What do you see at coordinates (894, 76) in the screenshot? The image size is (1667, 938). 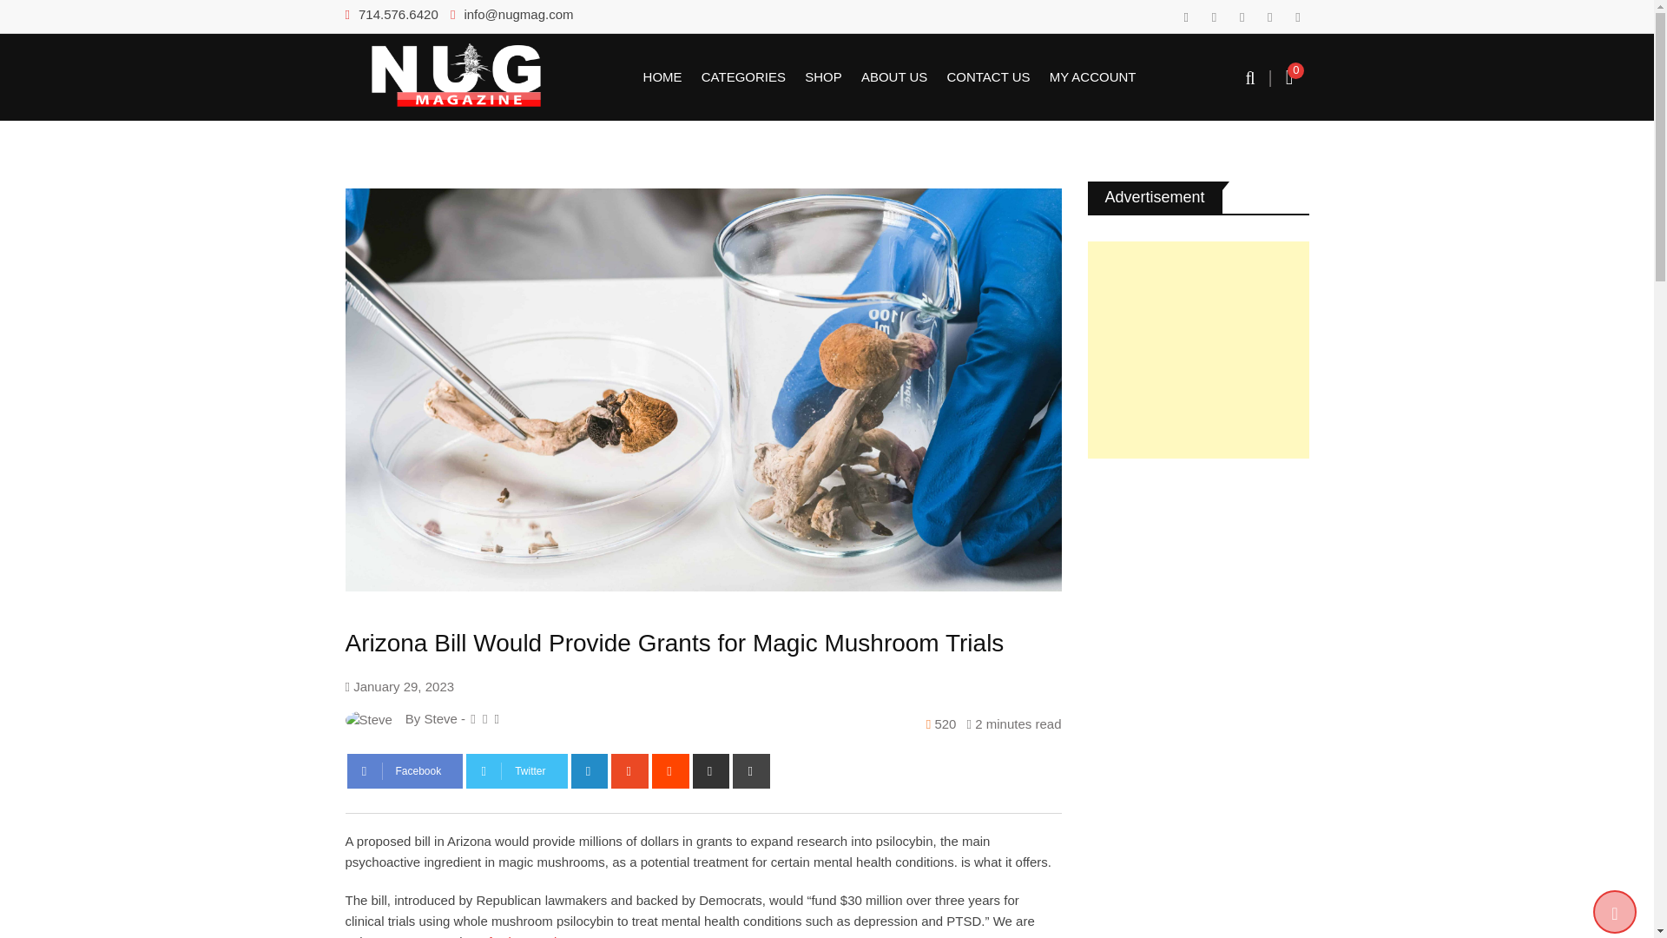 I see `ABOUT US` at bounding box center [894, 76].